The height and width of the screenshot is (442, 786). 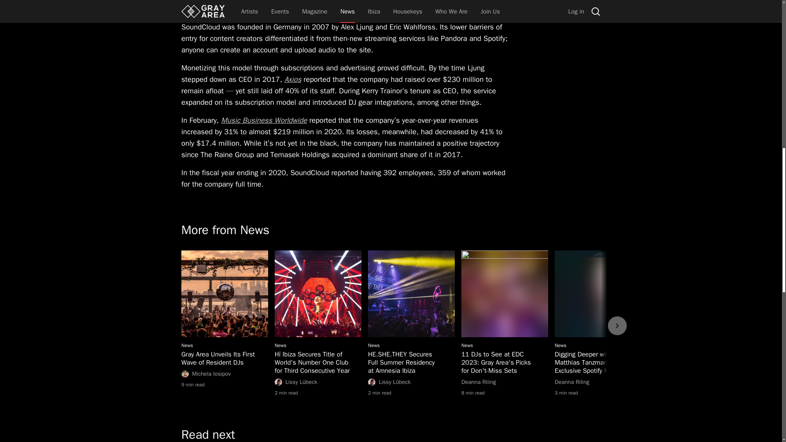 I want to click on Michela Iosipov, so click(x=224, y=374).